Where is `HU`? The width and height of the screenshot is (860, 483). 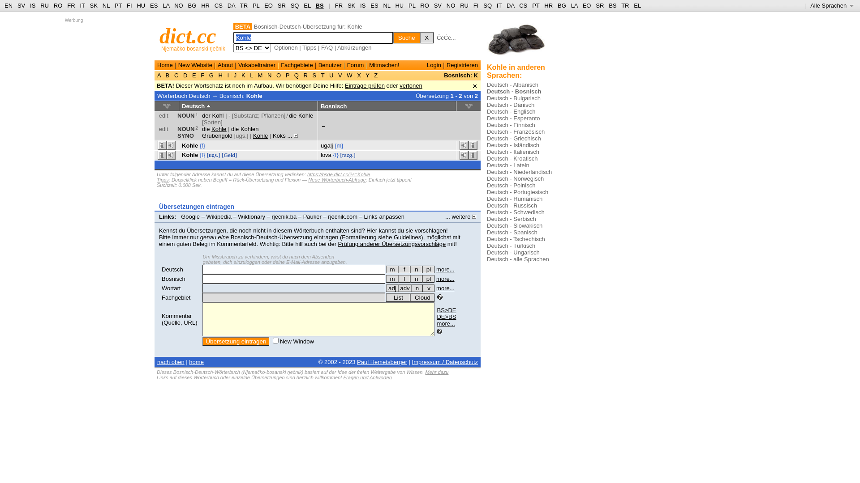
HU is located at coordinates (141, 5).